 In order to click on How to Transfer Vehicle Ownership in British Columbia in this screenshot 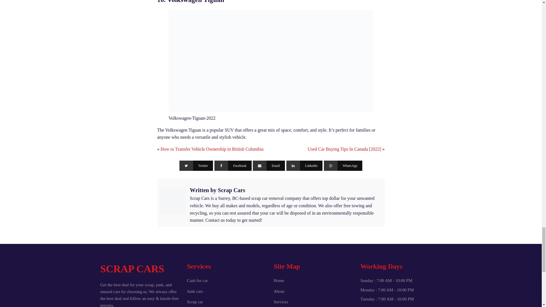, I will do `click(212, 149)`.